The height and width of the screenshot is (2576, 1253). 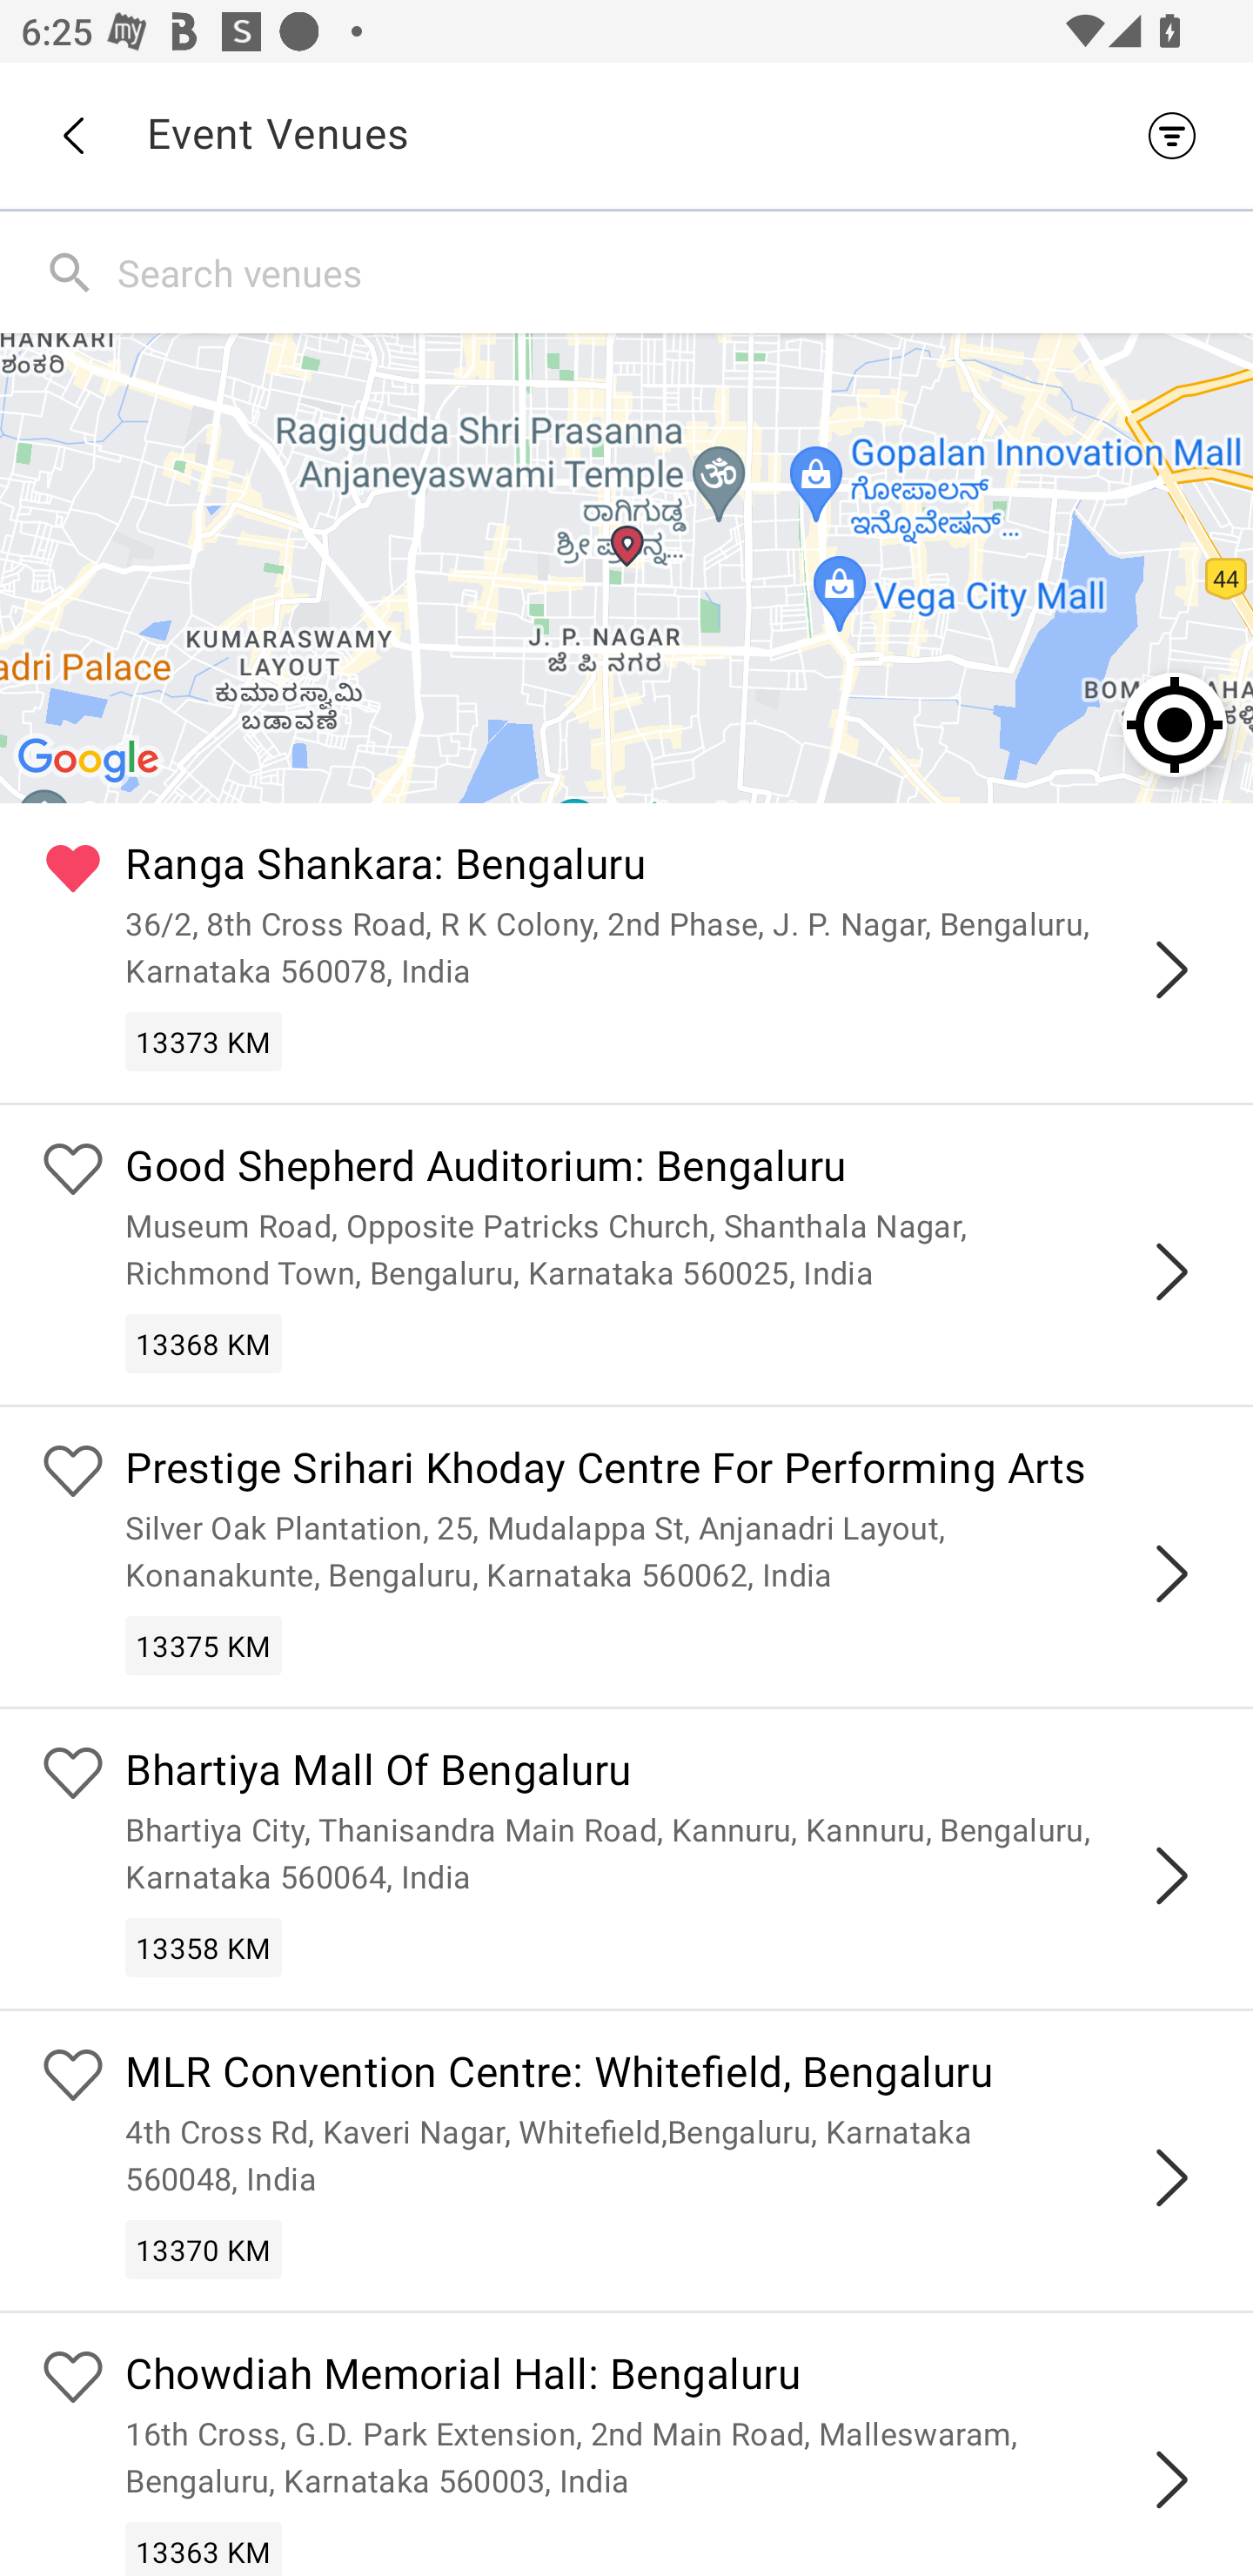 I want to click on 13363 KM, so click(x=204, y=2548).